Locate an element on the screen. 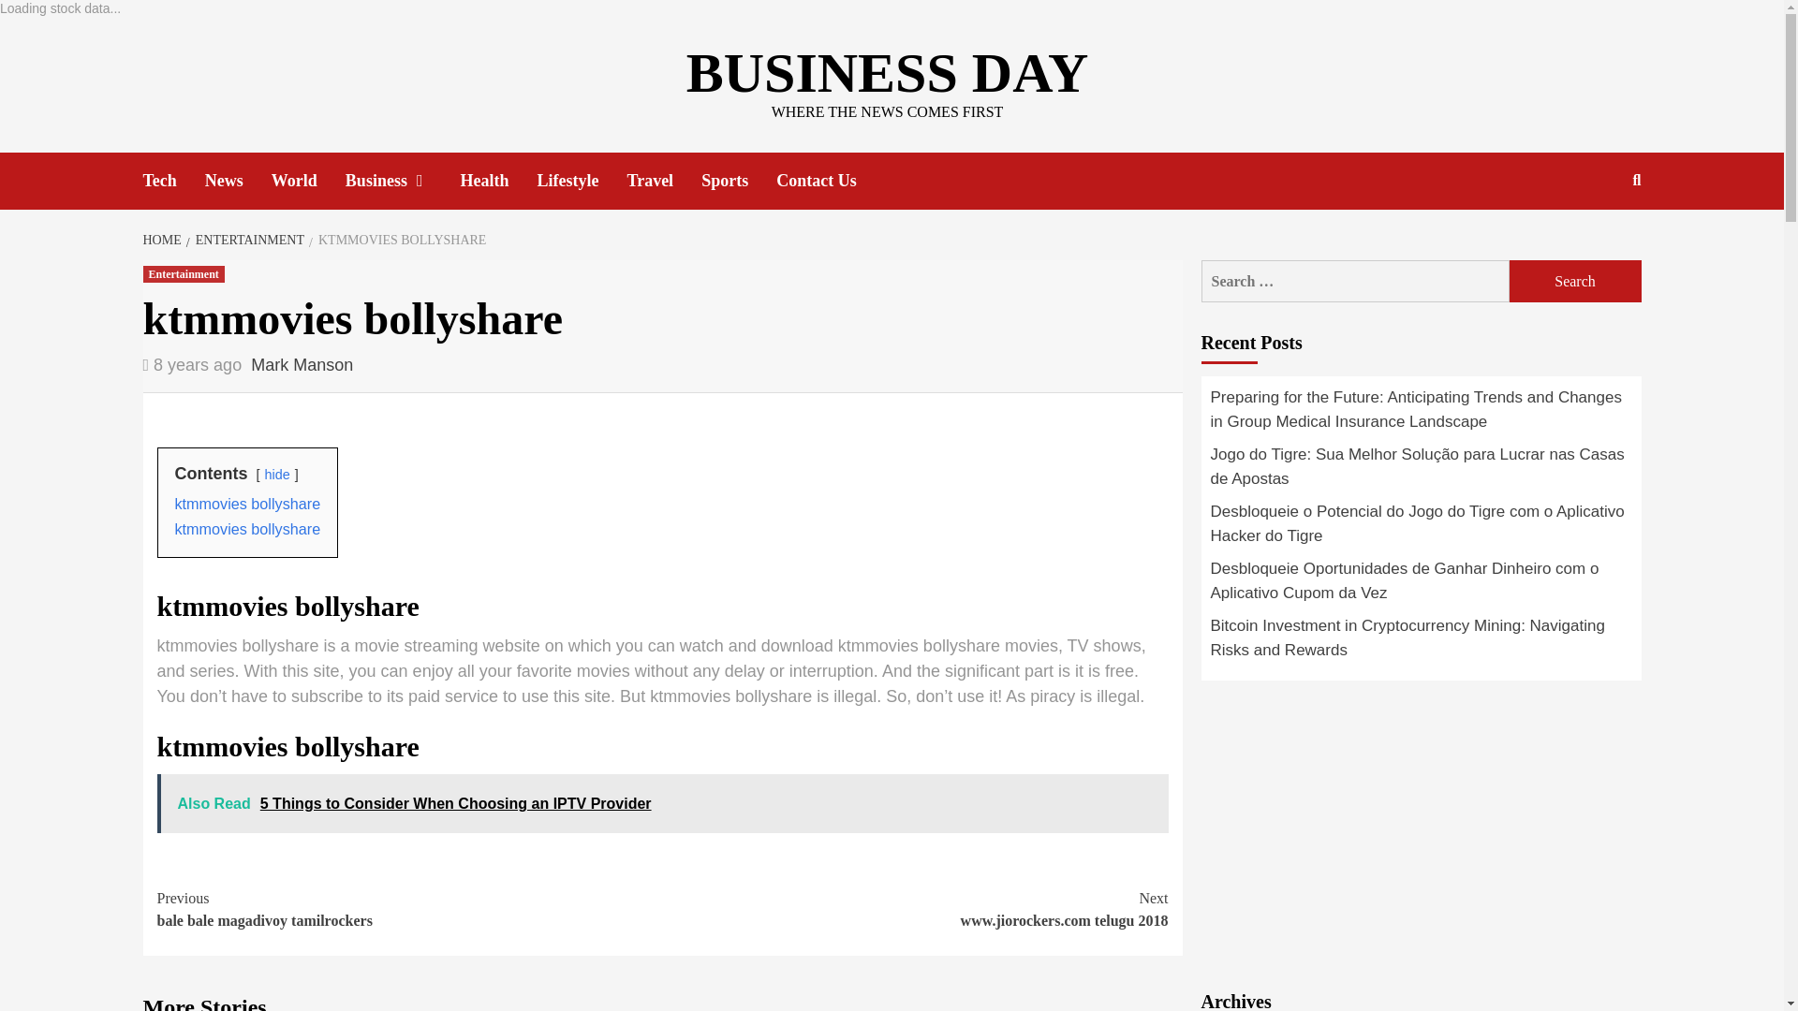 The height and width of the screenshot is (1011, 1798). Sports is located at coordinates (738, 181).